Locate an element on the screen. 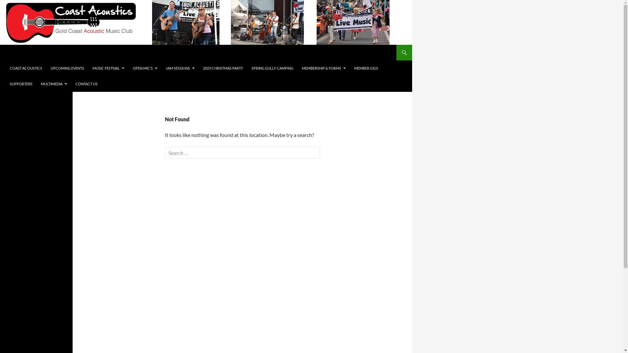 Image resolution: width=628 pixels, height=353 pixels. Search is located at coordinates (1, 44).